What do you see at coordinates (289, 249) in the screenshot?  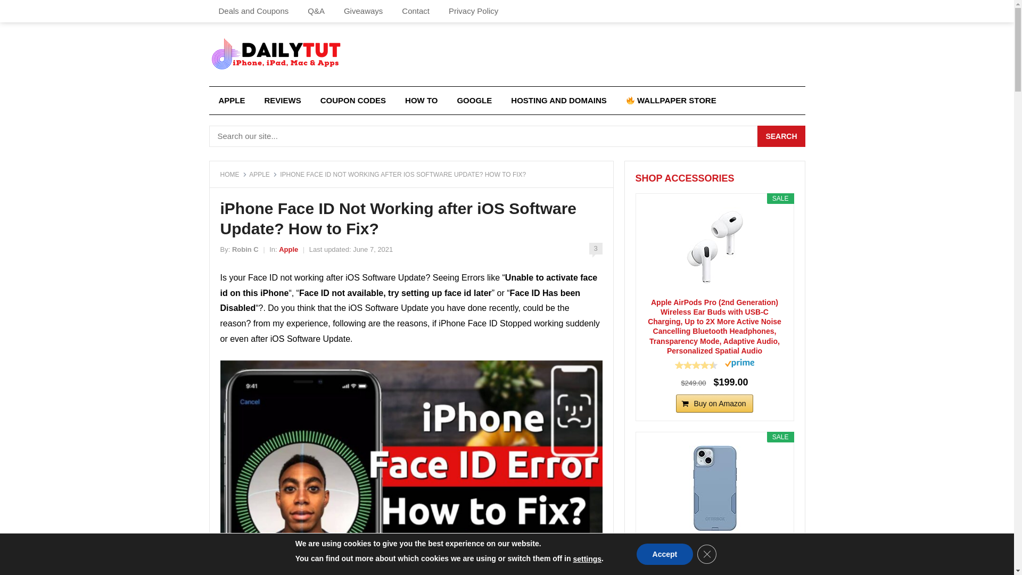 I see `Apple` at bounding box center [289, 249].